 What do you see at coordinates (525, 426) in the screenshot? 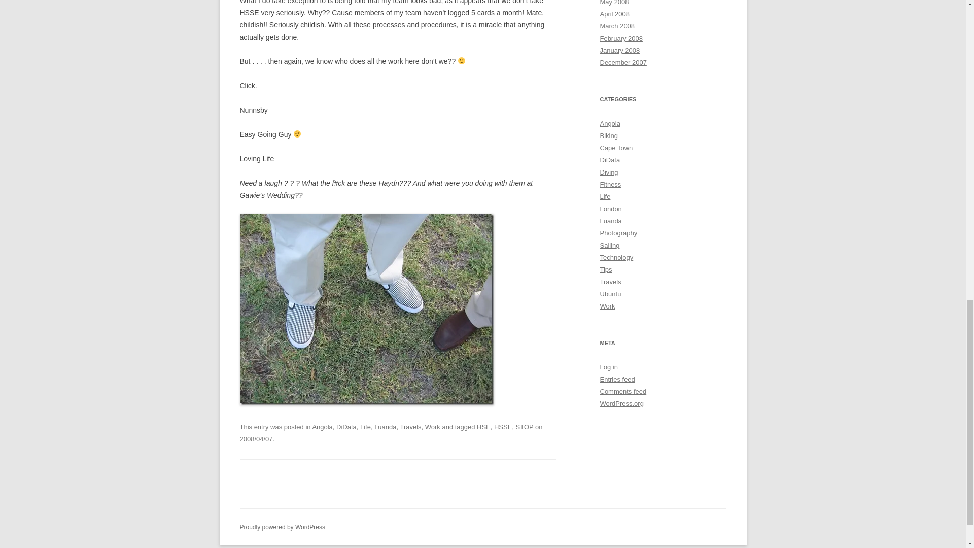
I see `STOP` at bounding box center [525, 426].